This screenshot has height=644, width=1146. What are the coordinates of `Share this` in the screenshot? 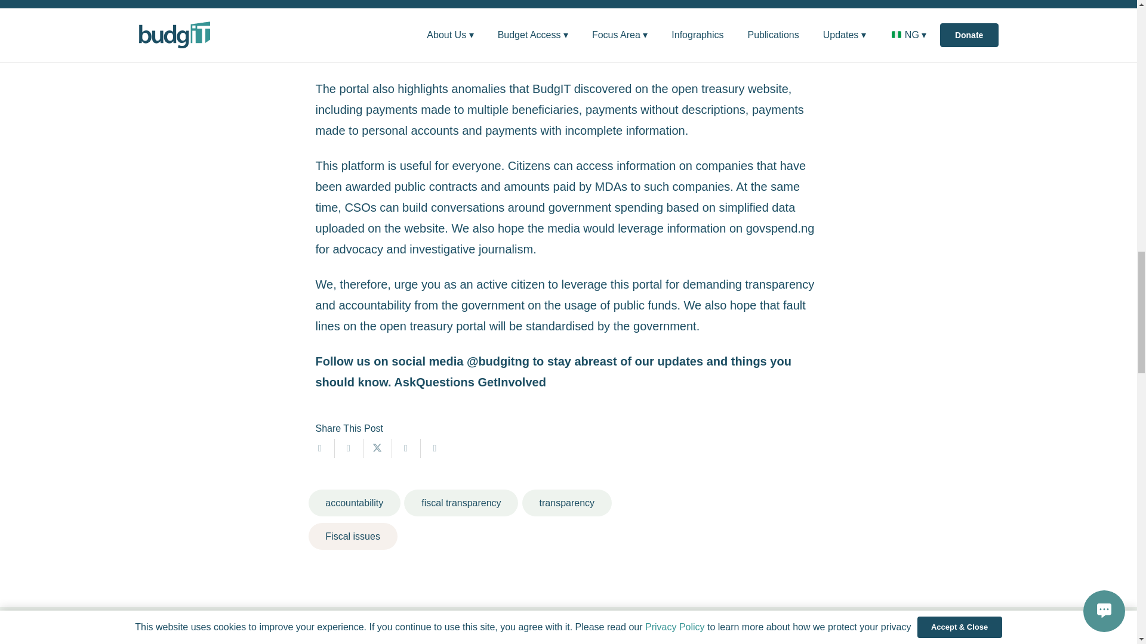 It's located at (349, 448).